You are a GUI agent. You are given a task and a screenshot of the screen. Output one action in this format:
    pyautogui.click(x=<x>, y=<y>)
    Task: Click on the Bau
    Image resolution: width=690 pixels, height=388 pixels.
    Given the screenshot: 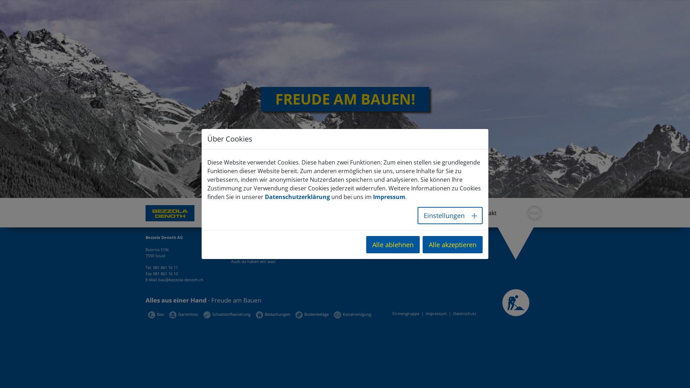 What is the action you would take?
    pyautogui.click(x=156, y=314)
    